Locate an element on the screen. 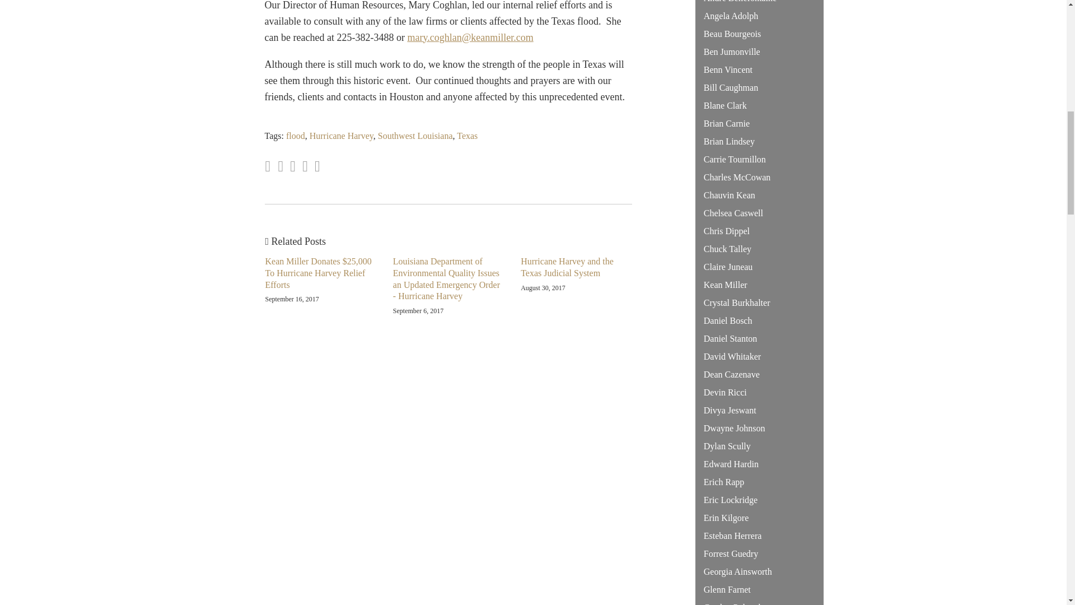 The image size is (1075, 605). Texas is located at coordinates (467, 136).